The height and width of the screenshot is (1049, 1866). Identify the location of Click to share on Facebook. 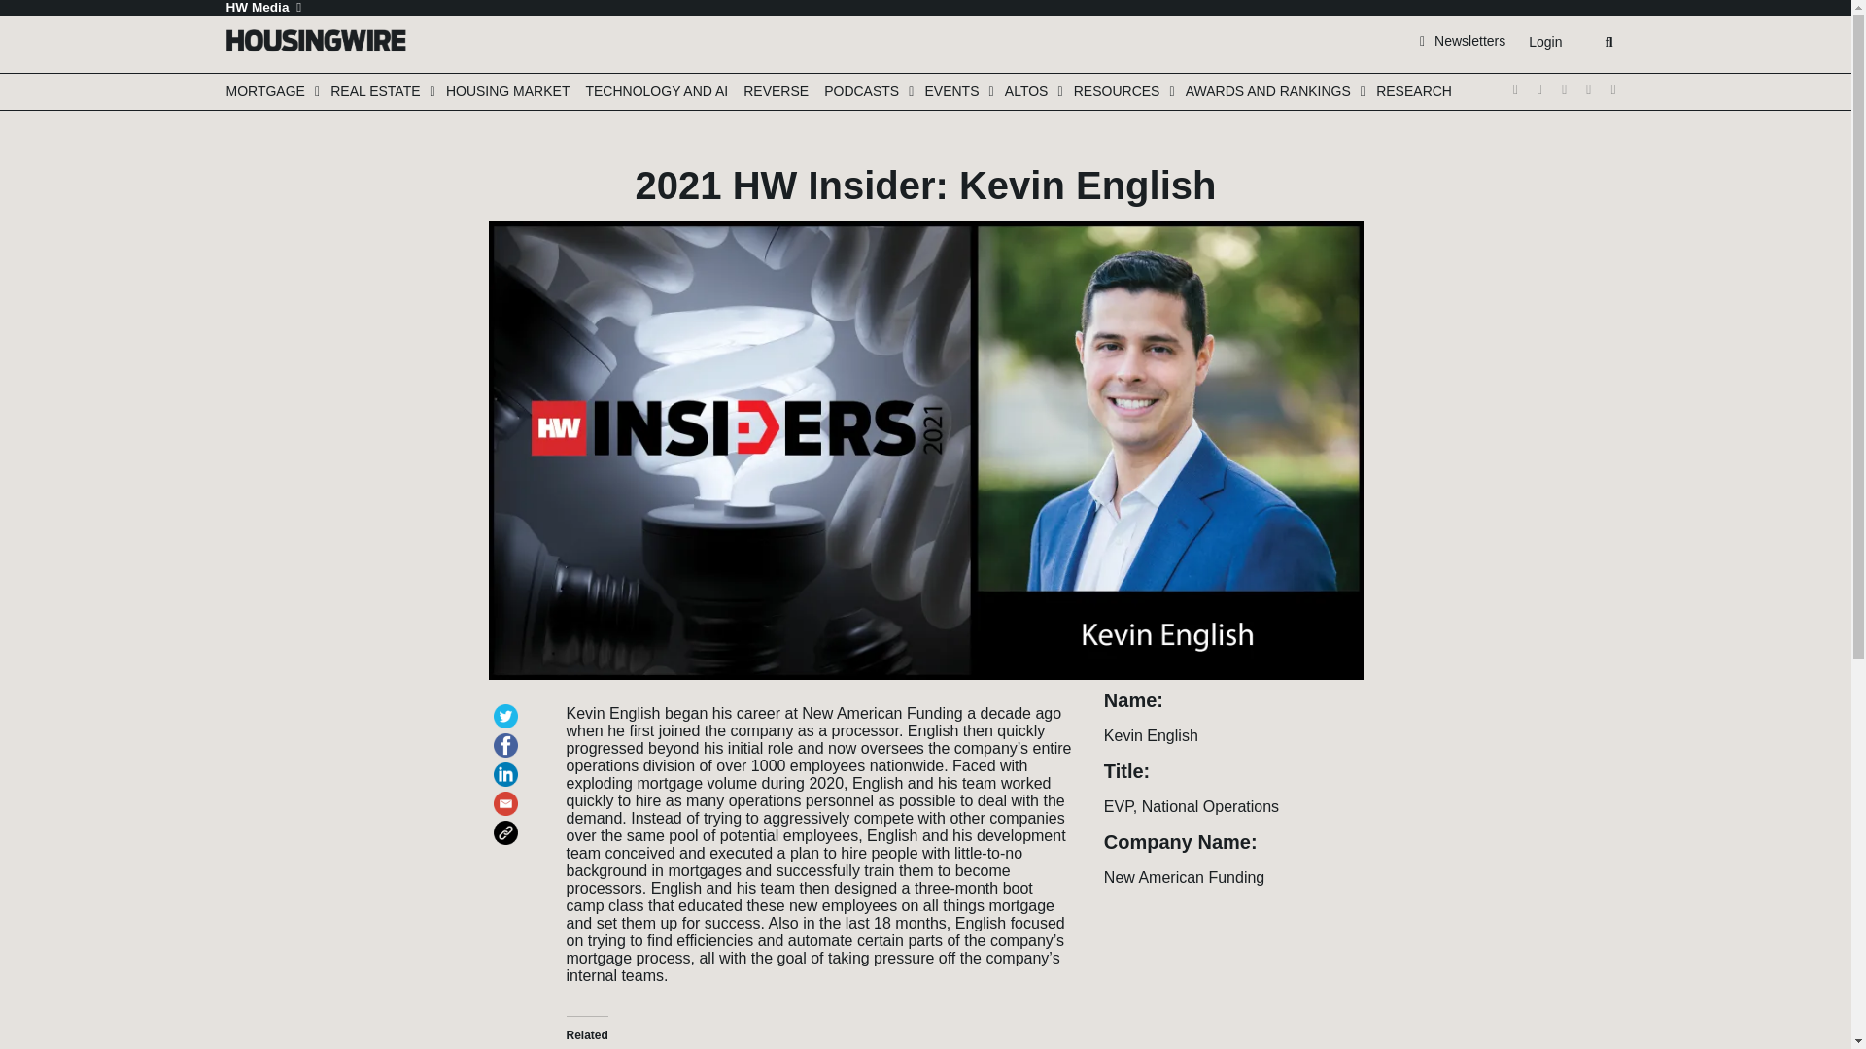
(509, 736).